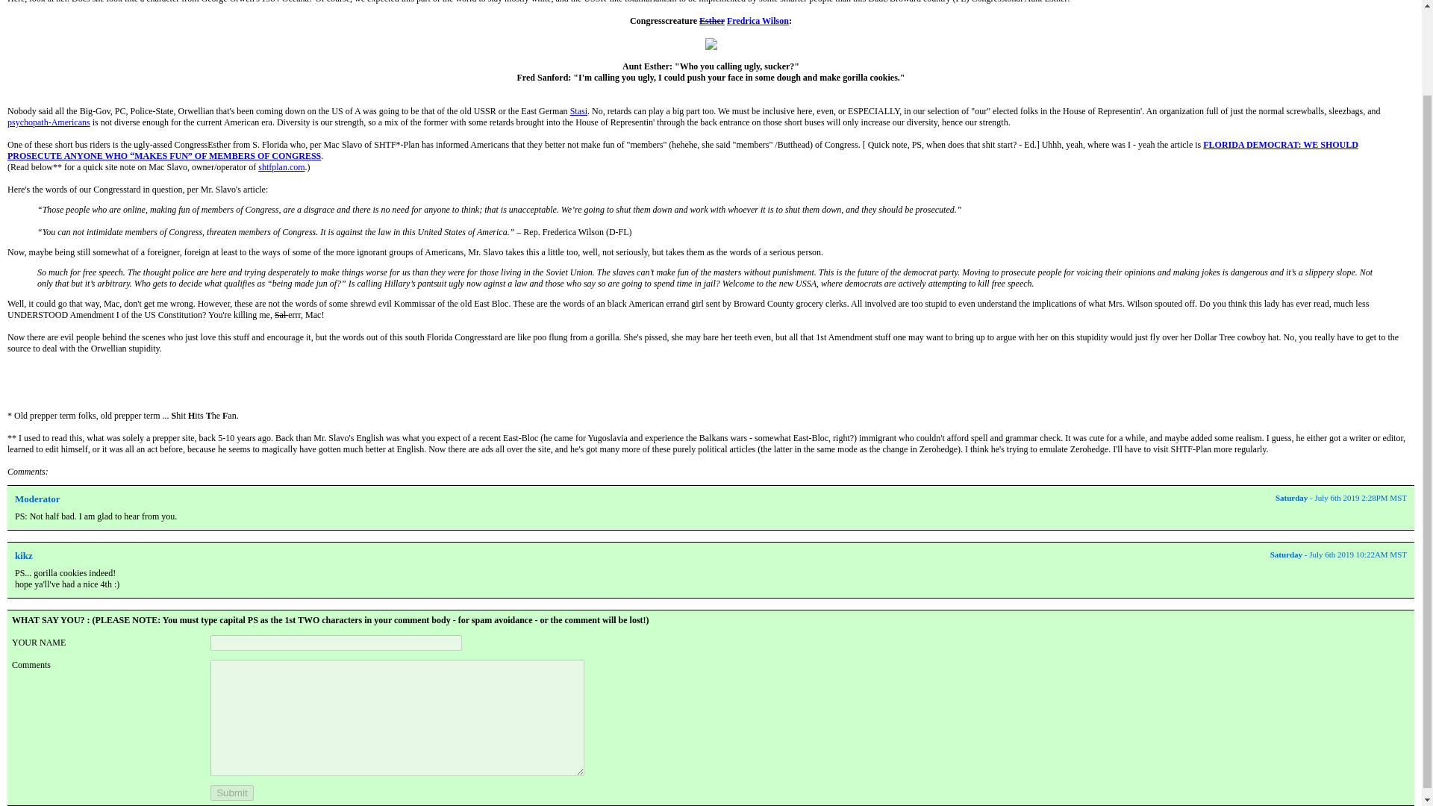 This screenshot has height=806, width=1433. I want to click on psychopath-Americans, so click(48, 122).